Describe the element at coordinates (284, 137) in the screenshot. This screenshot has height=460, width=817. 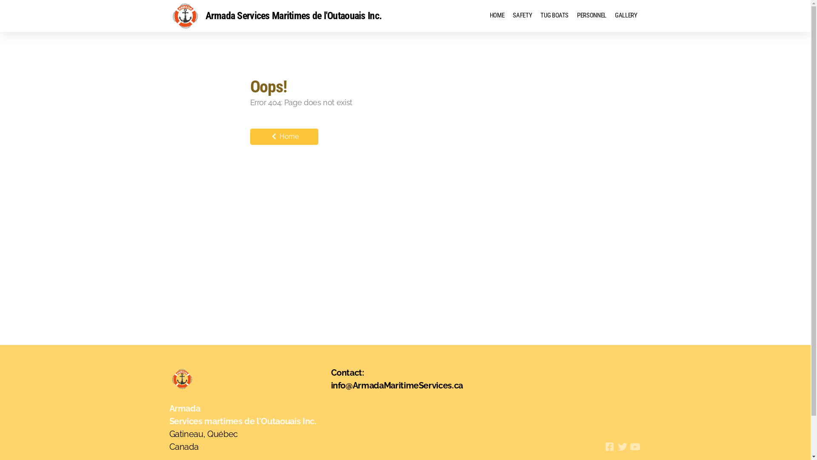
I see `Home` at that location.